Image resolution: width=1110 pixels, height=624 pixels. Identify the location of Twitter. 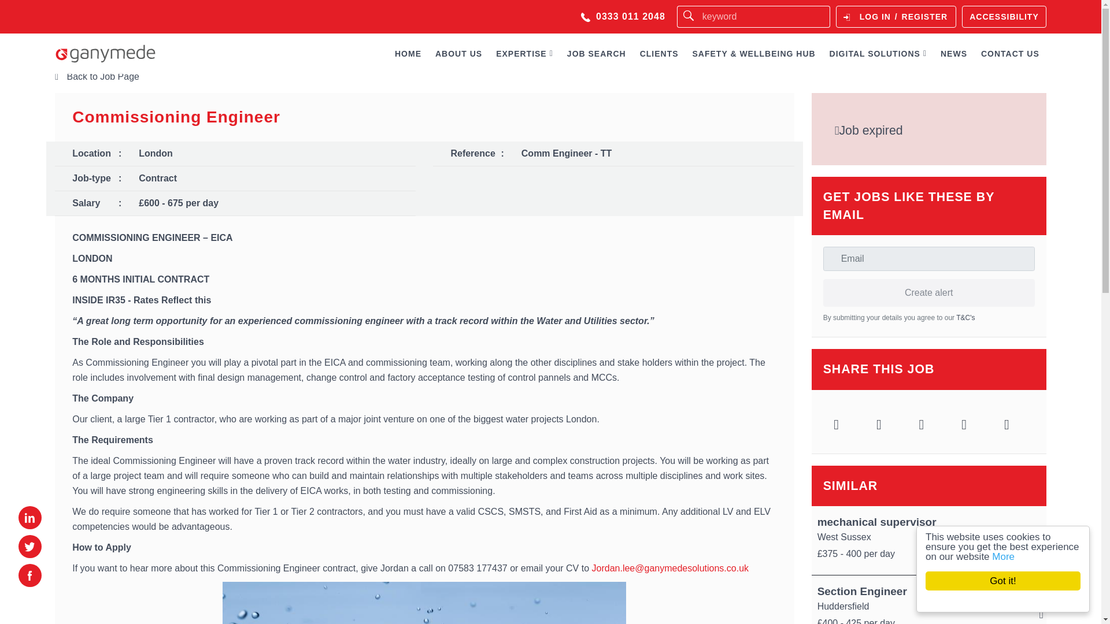
(836, 424).